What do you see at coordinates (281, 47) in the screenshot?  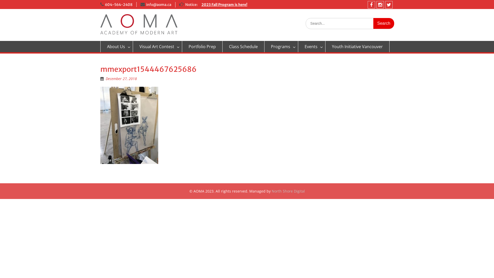 I see `Programs` at bounding box center [281, 47].